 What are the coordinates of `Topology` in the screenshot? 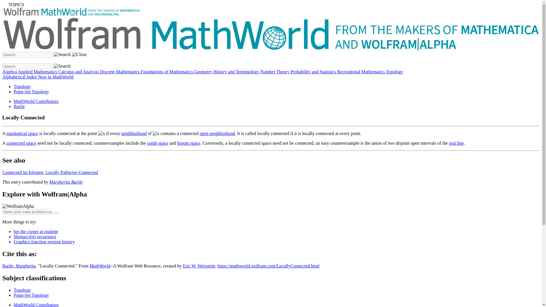 It's located at (22, 86).